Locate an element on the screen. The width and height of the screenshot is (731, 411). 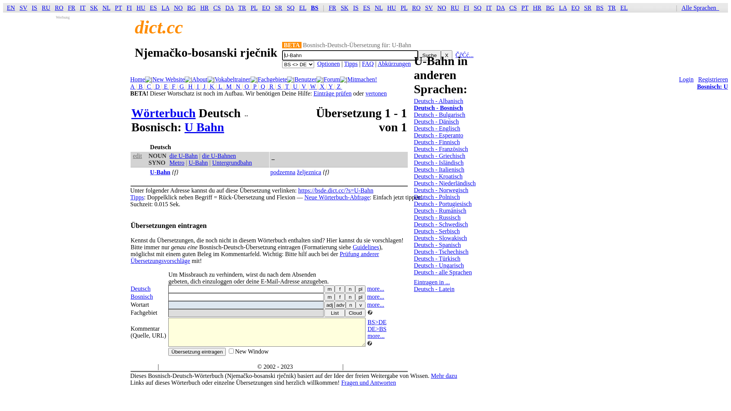
NO is located at coordinates (442, 8).